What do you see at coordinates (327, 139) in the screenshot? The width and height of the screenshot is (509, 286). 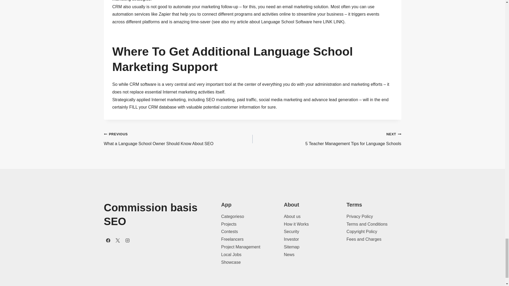 I see `Fees and Charges` at bounding box center [327, 139].